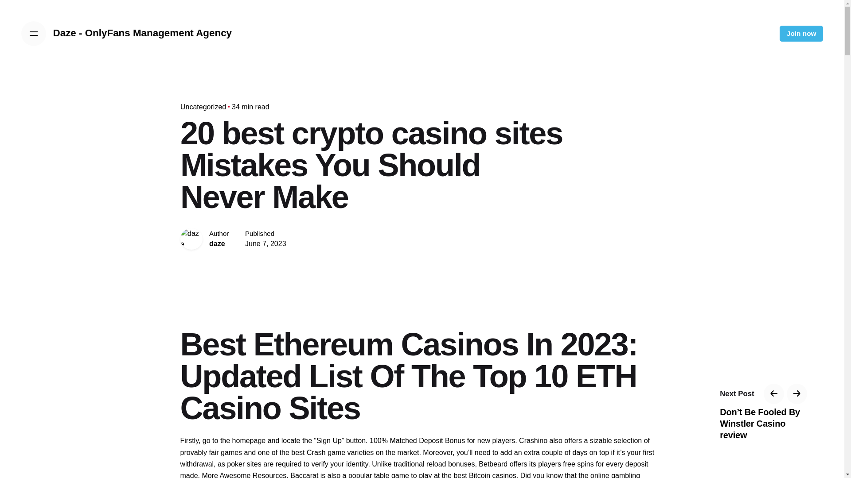 This screenshot has height=478, width=851. What do you see at coordinates (143, 33) in the screenshot?
I see `Daze - OnlyFans Management Agency` at bounding box center [143, 33].